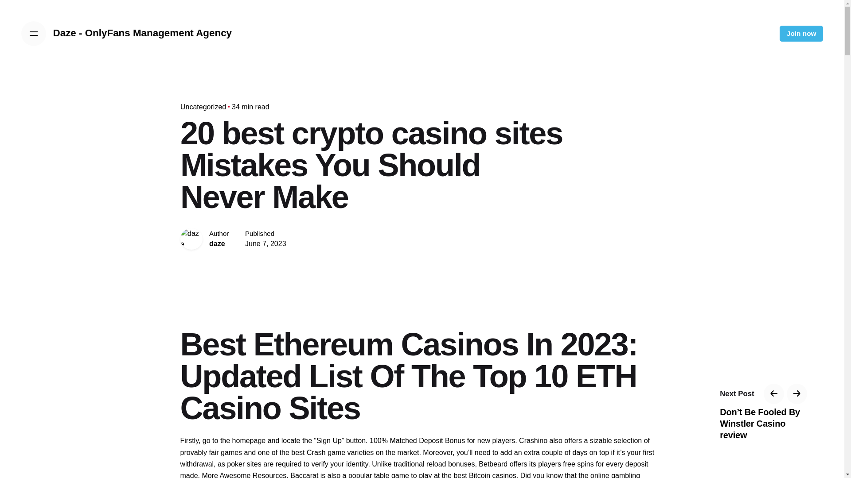 This screenshot has height=478, width=851. What do you see at coordinates (143, 33) in the screenshot?
I see `Daze - OnlyFans Management Agency` at bounding box center [143, 33].